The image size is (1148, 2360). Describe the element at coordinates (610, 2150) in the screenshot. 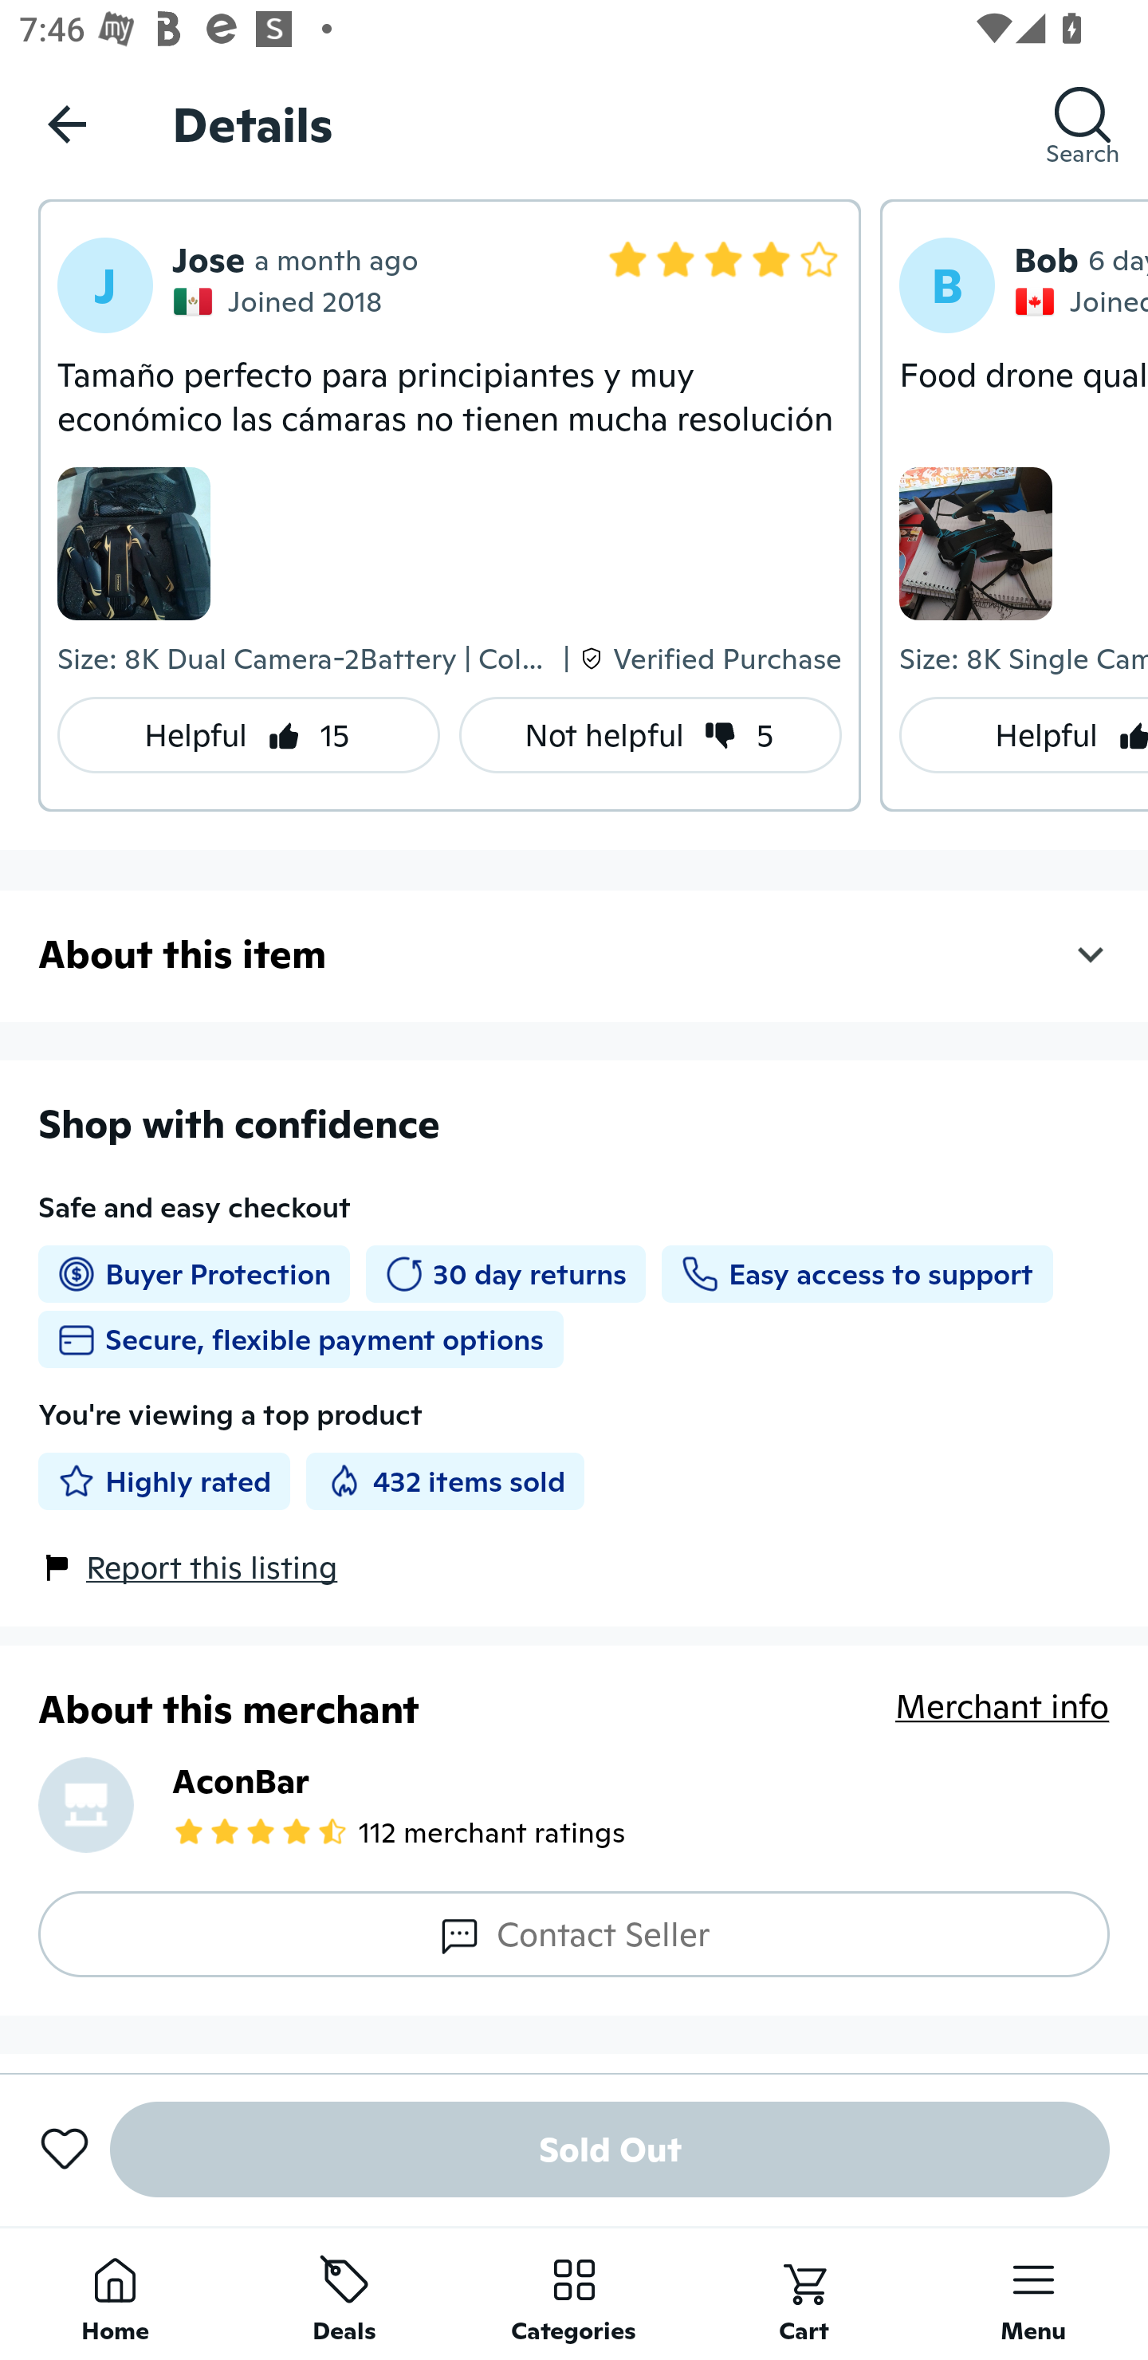

I see `Sold Out` at that location.